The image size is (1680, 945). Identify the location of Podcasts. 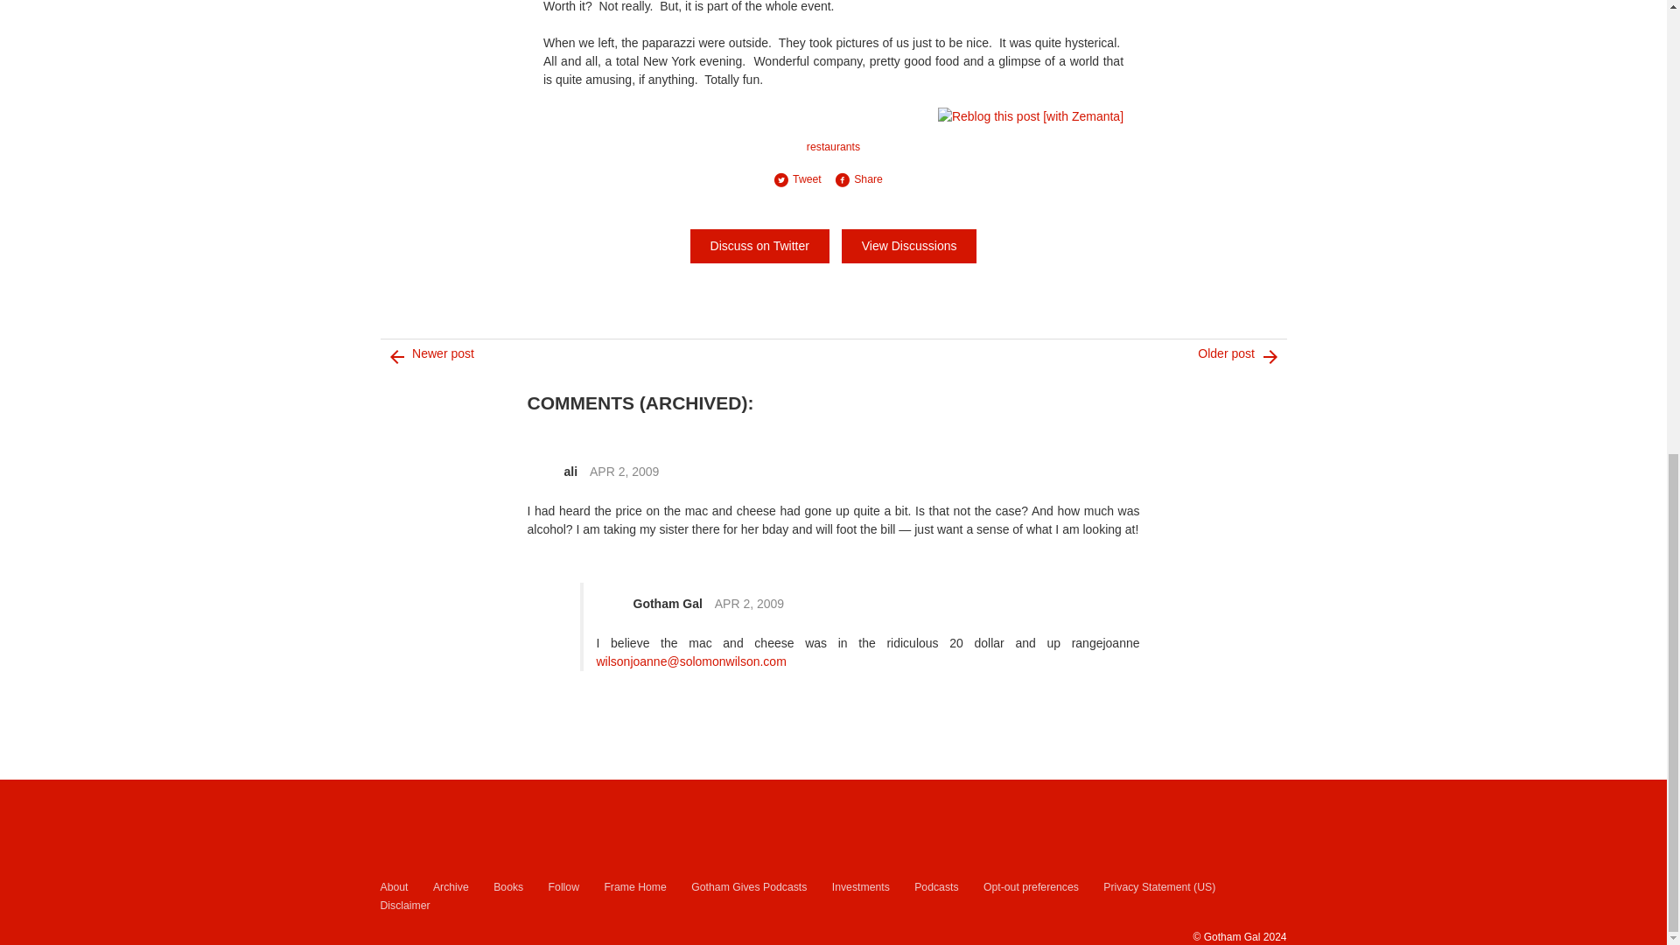
(935, 887).